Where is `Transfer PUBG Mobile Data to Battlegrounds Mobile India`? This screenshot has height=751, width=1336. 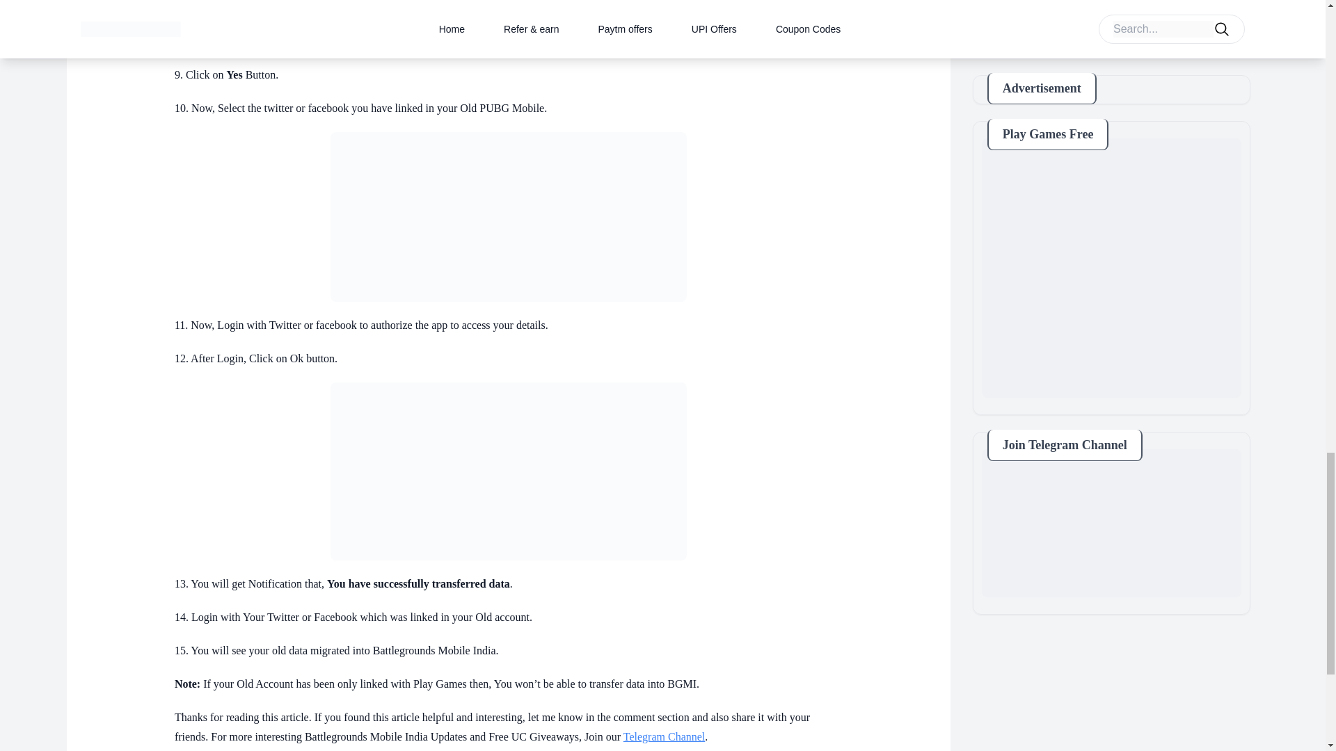 Transfer PUBG Mobile Data to Battlegrounds Mobile India is located at coordinates (508, 217).